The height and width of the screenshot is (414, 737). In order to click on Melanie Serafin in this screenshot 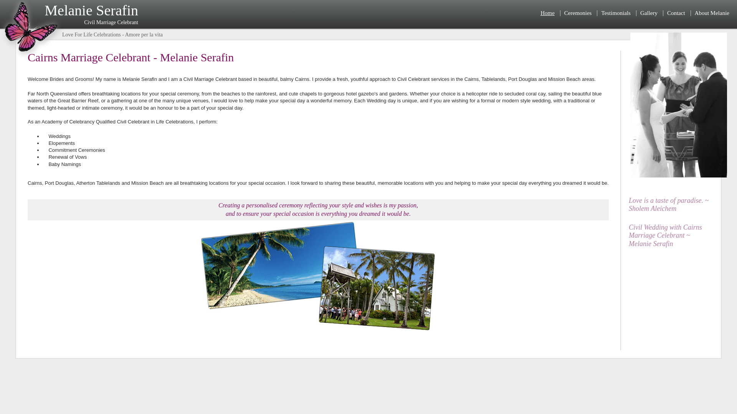, I will do `click(32, 58)`.